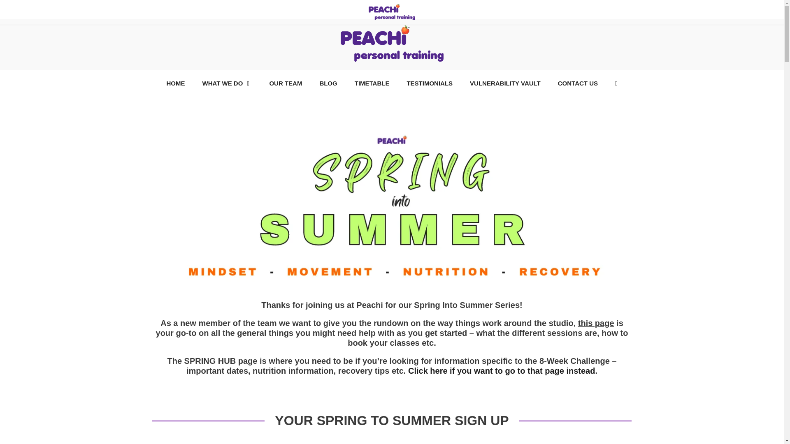 Image resolution: width=790 pixels, height=444 pixels. Describe the element at coordinates (227, 83) in the screenshot. I see `WHAT WE DO` at that location.